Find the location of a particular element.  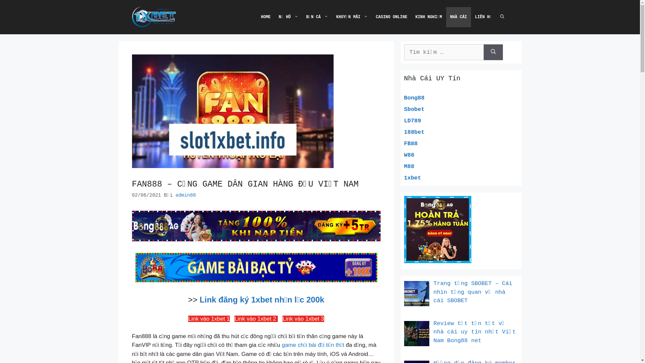

admin88 is located at coordinates (185, 195).